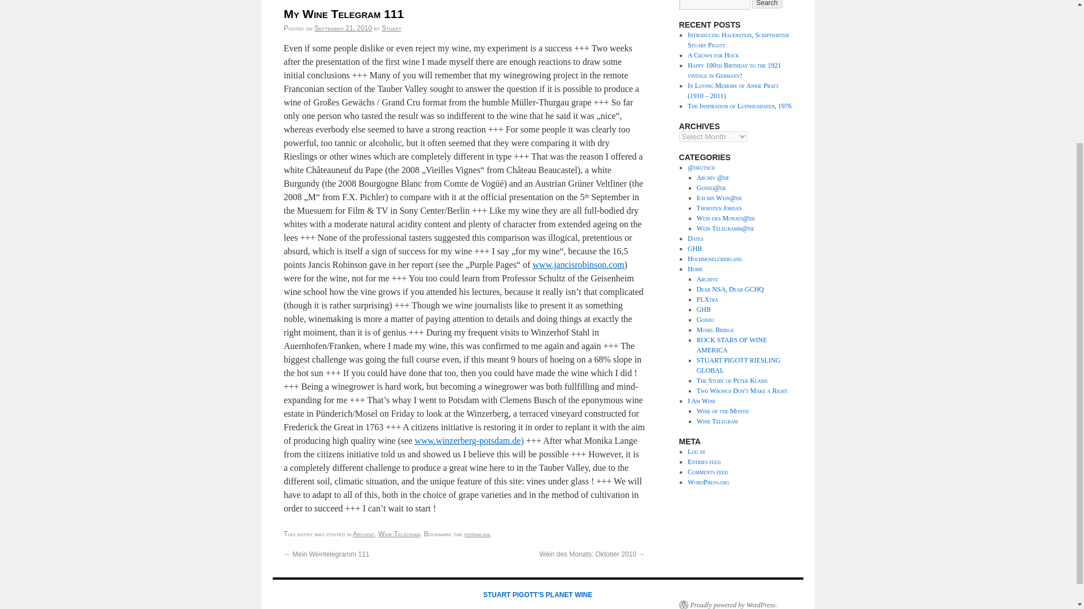 The height and width of the screenshot is (609, 1084). Describe the element at coordinates (715, 329) in the screenshot. I see `Mosel Bridge` at that location.